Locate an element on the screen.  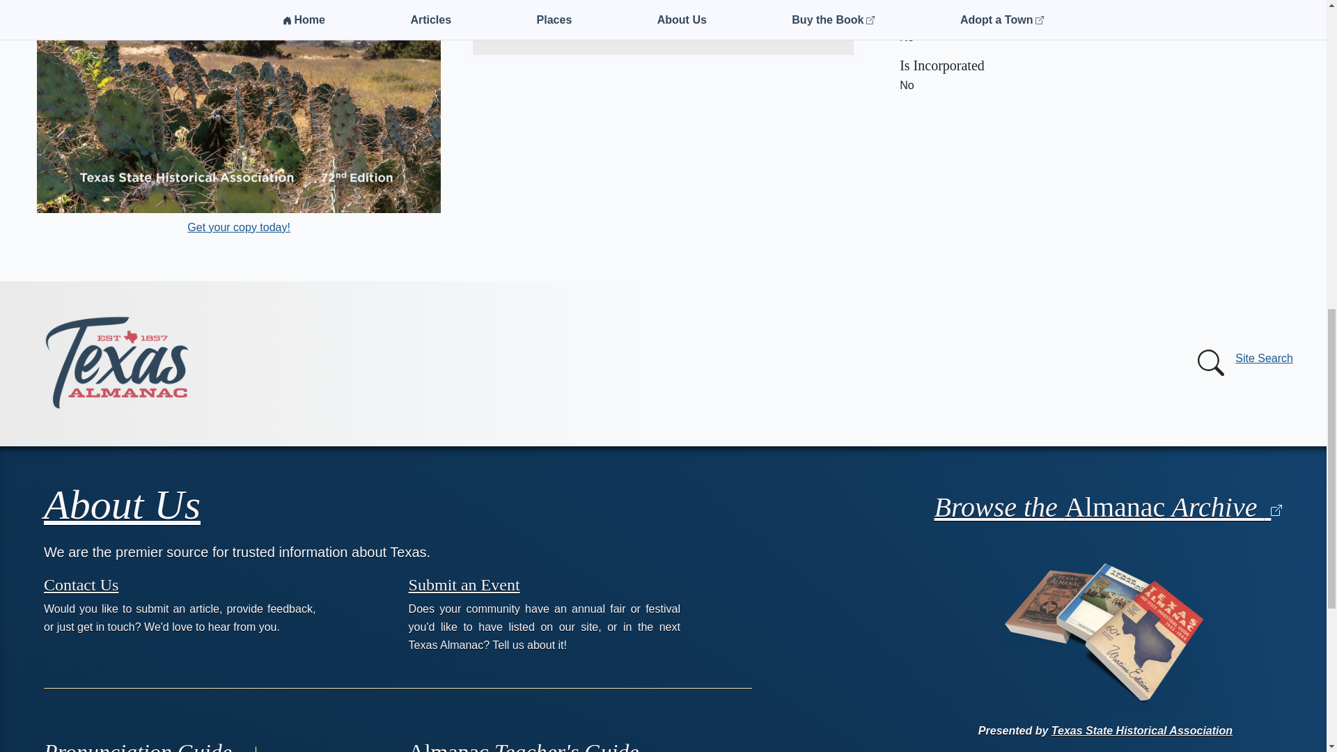
Contact Us is located at coordinates (81, 584).